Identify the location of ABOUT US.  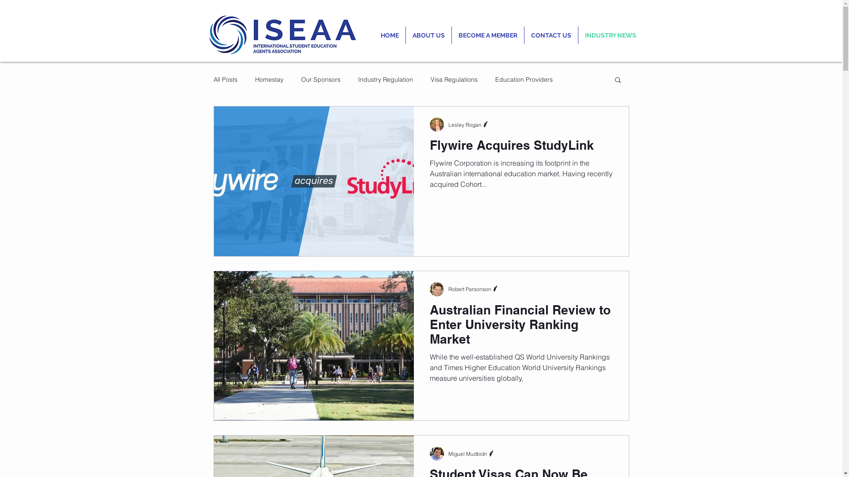
(429, 35).